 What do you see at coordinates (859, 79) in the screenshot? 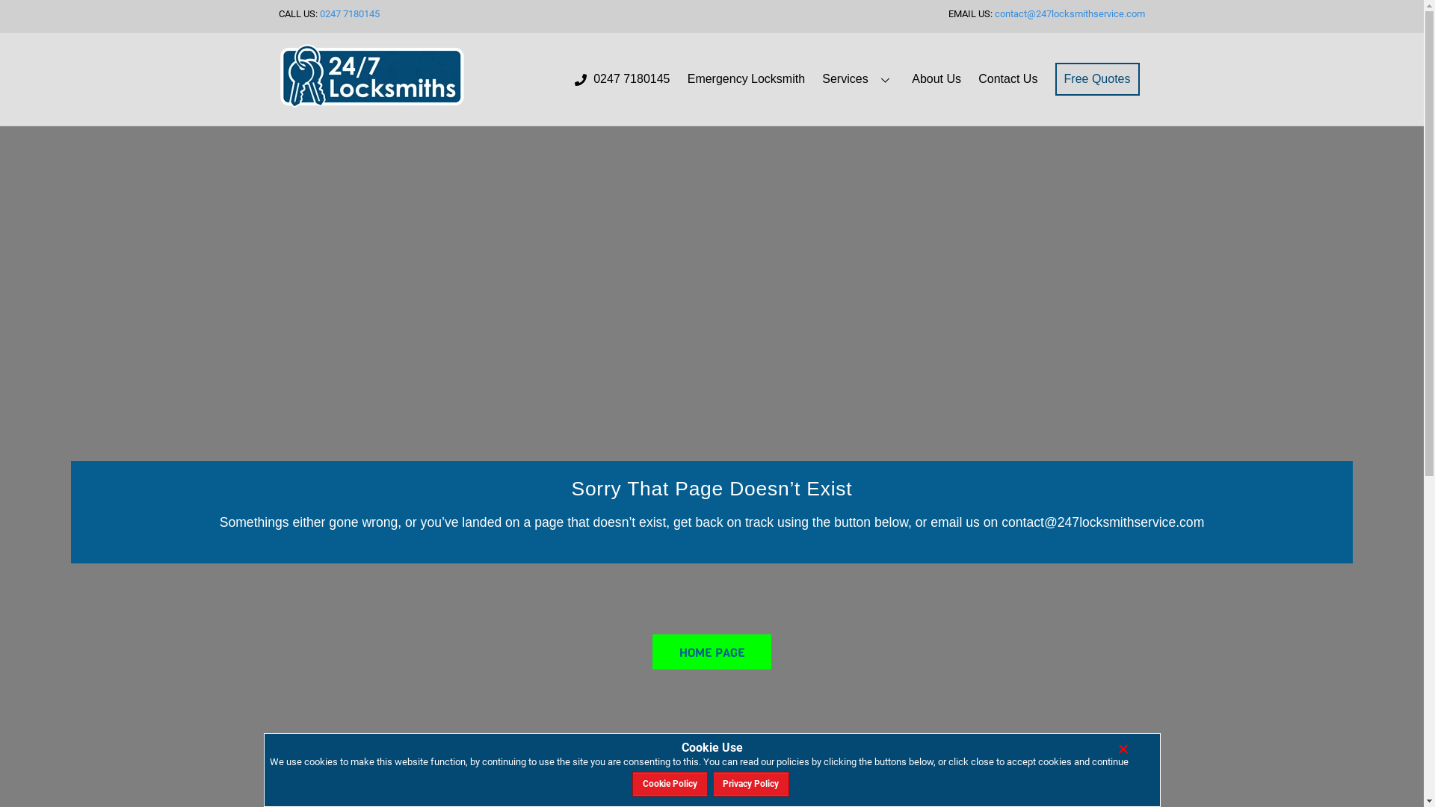
I see `Services` at bounding box center [859, 79].